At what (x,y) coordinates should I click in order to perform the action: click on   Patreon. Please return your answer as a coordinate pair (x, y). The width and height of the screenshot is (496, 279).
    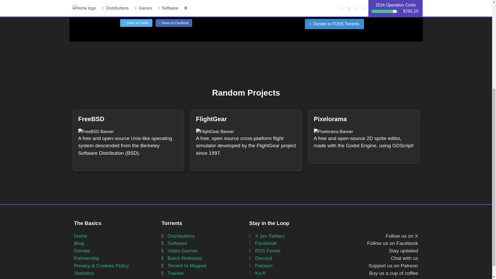
    Looking at the image, I should click on (260, 266).